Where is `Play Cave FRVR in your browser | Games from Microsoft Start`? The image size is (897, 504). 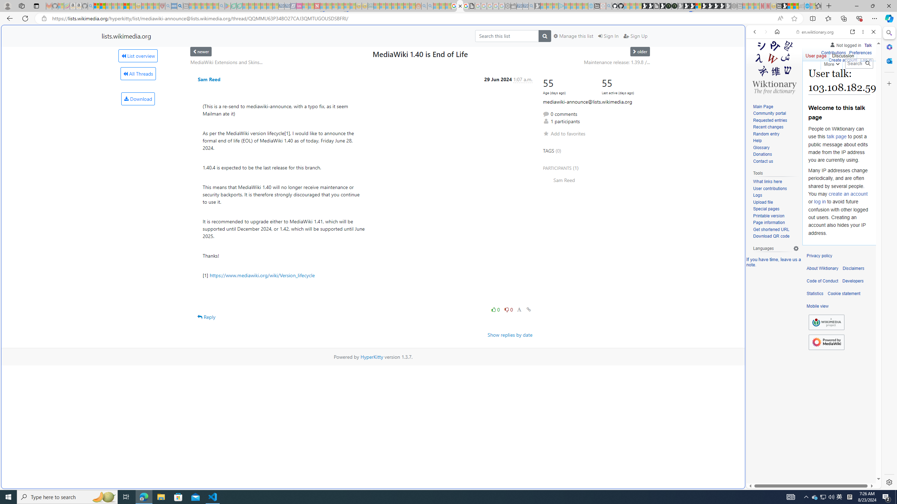 Play Cave FRVR in your browser | Games from Microsoft Start is located at coordinates (687, 6).